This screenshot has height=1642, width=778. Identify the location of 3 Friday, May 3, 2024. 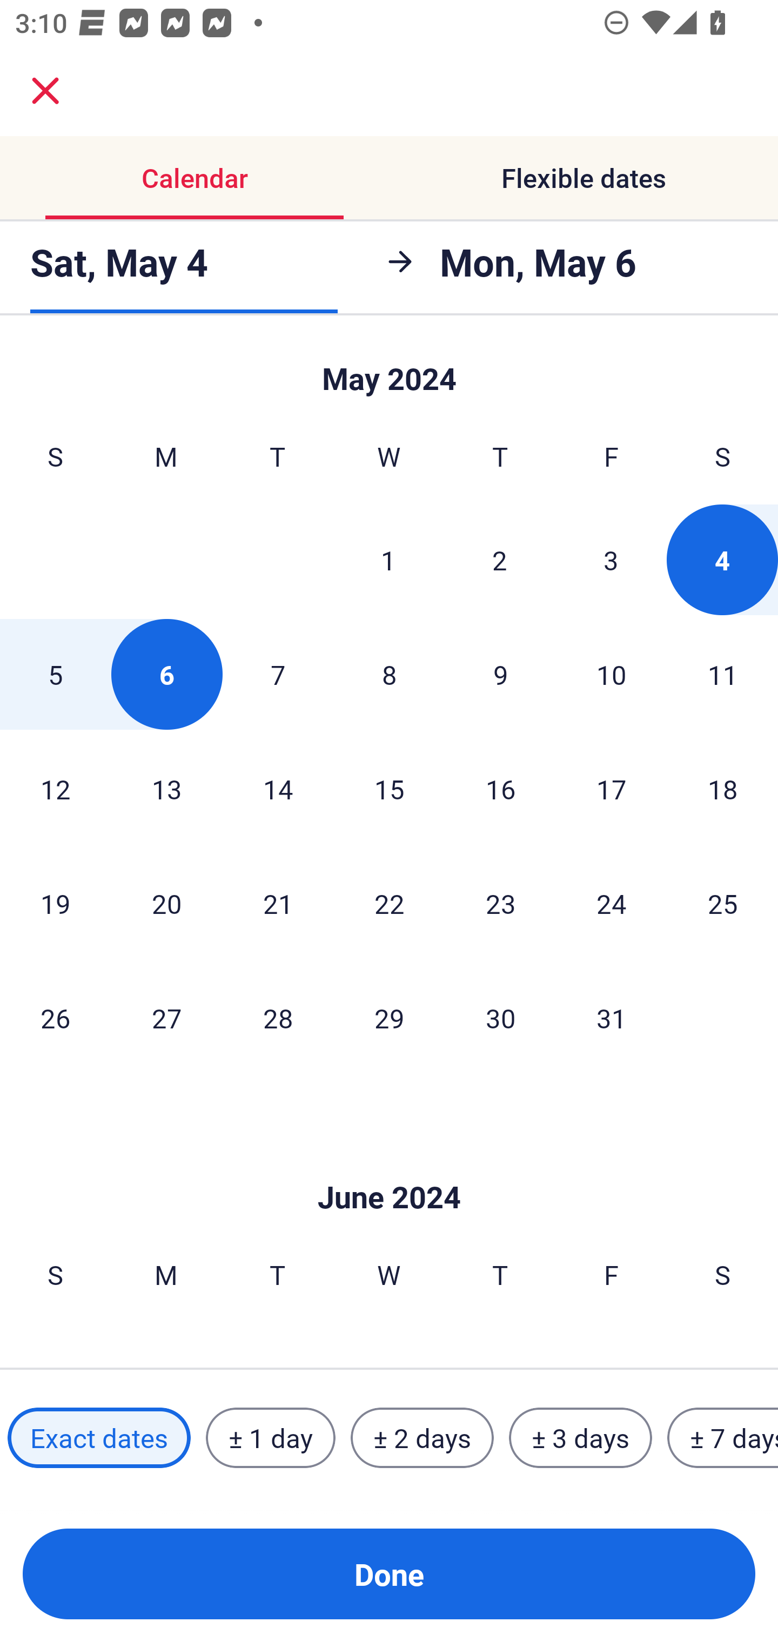
(611, 560).